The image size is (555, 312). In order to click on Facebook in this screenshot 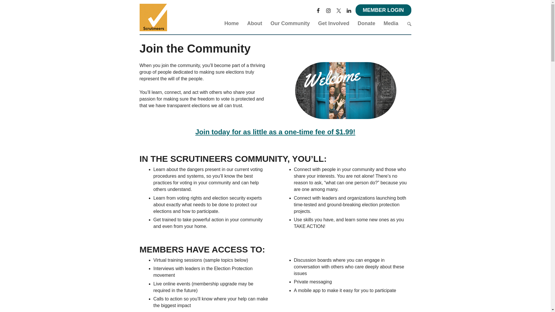, I will do `click(318, 10)`.